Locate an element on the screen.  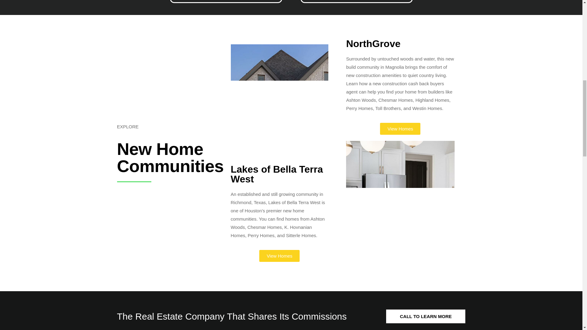
NorthGrove is located at coordinates (373, 43).